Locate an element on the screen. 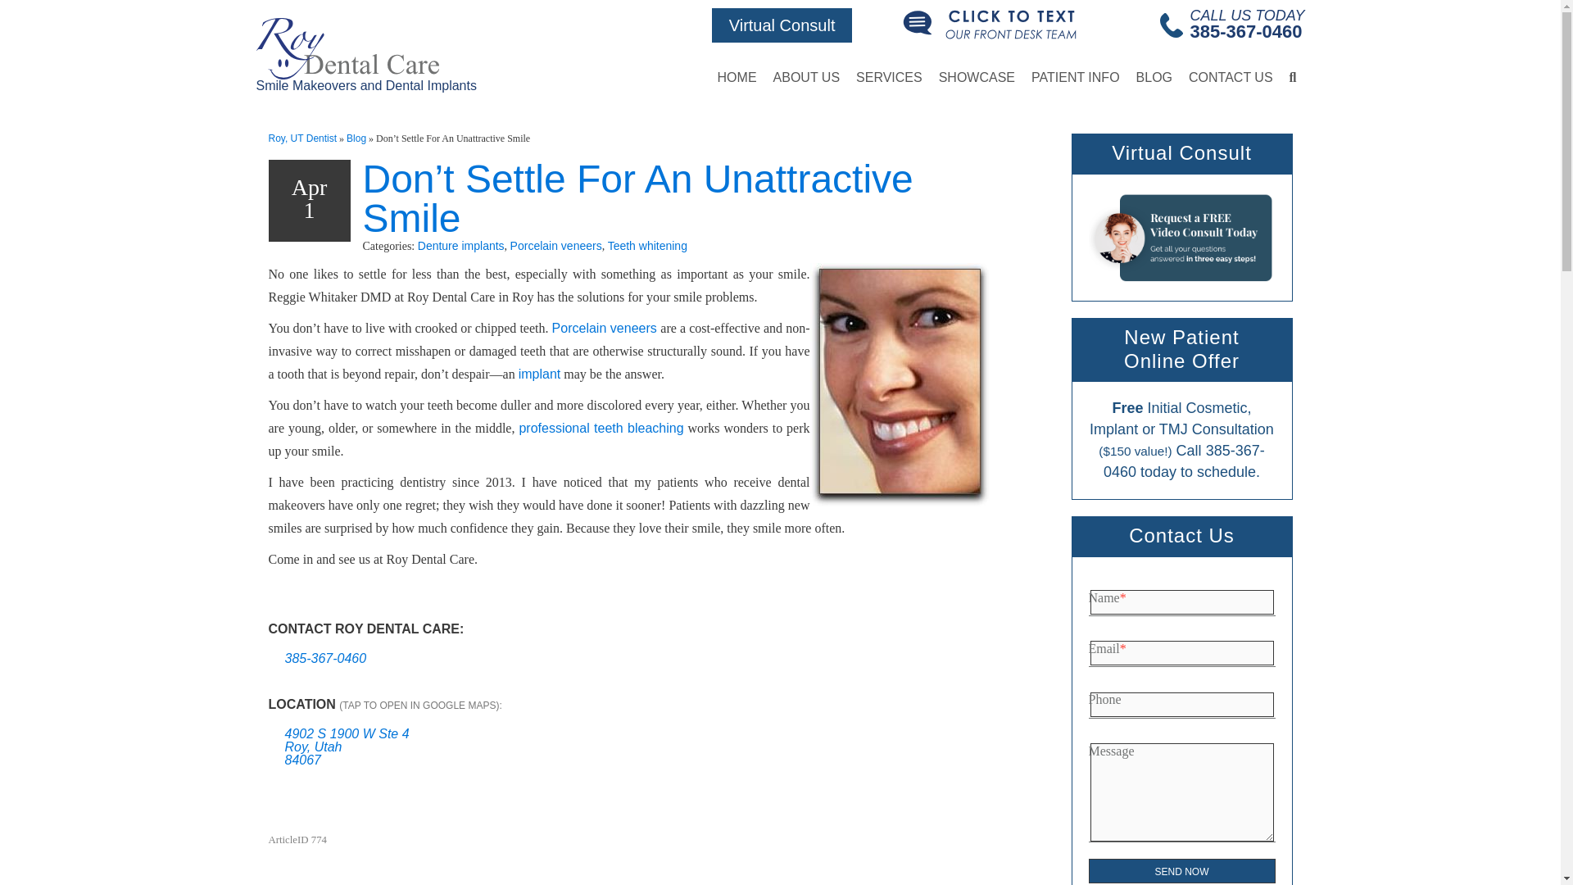 This screenshot has height=885, width=1573. SERVICES is located at coordinates (889, 77).